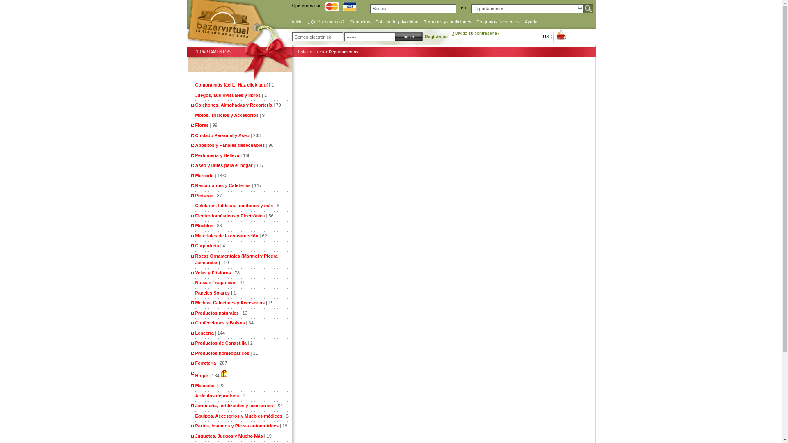 This screenshot has width=788, height=443. I want to click on Muebles, so click(204, 226).